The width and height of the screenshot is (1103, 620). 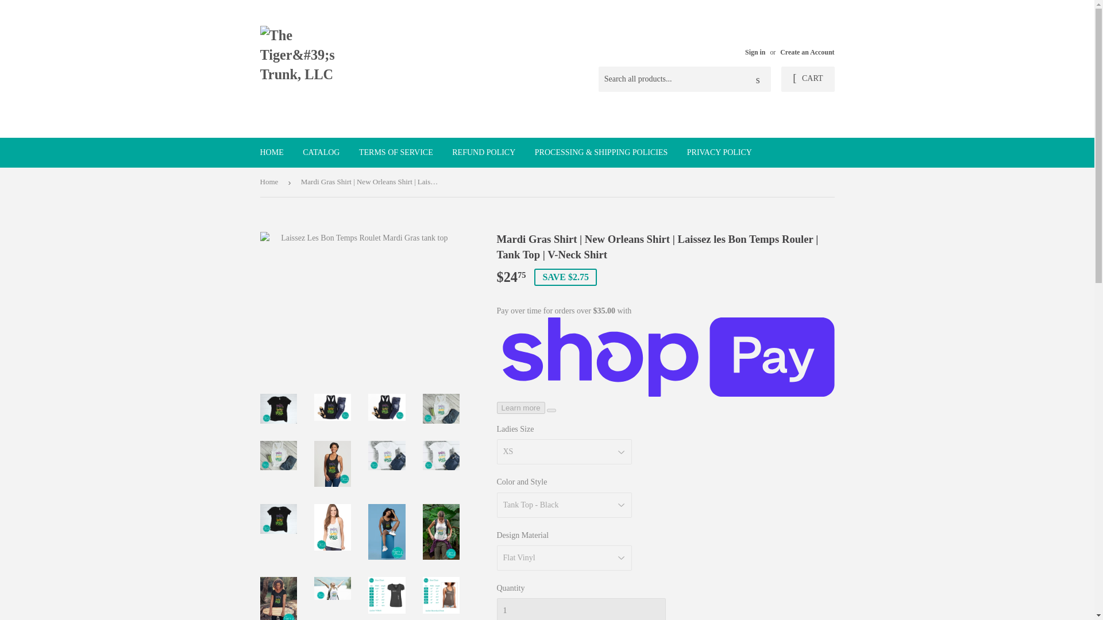 I want to click on Search, so click(x=758, y=79).